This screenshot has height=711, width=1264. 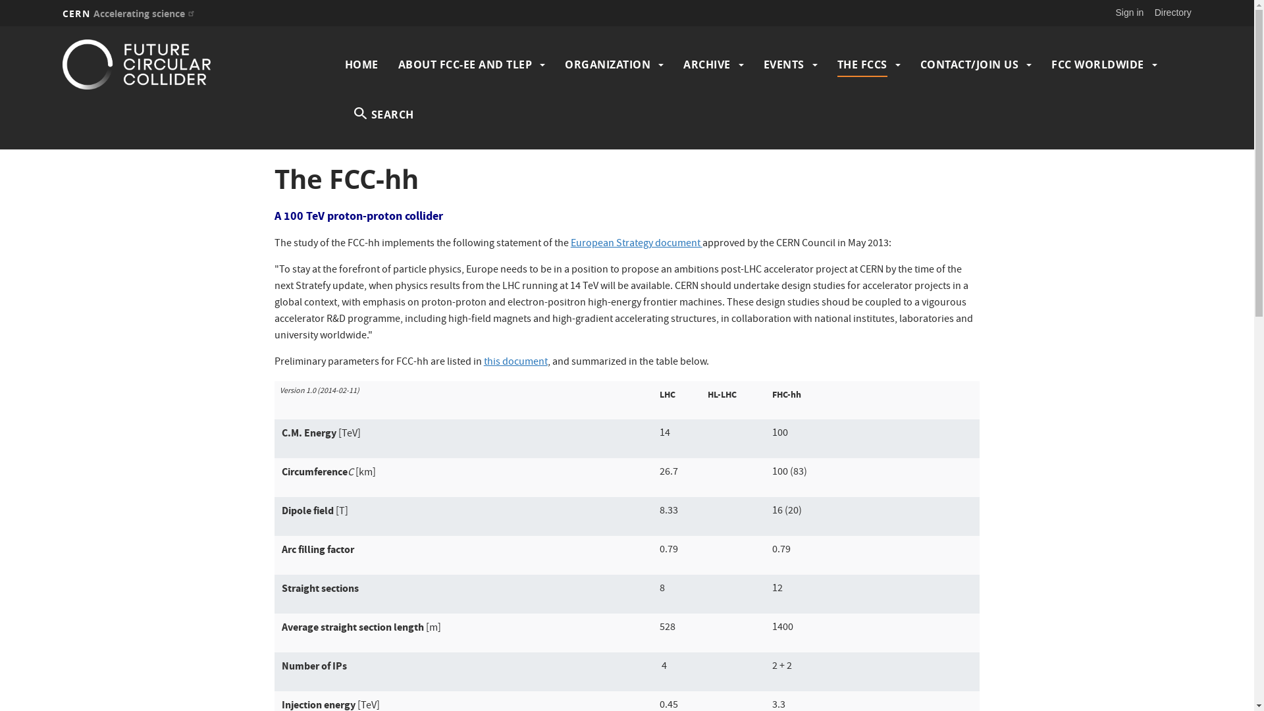 I want to click on European Strategy document, so click(x=637, y=244).